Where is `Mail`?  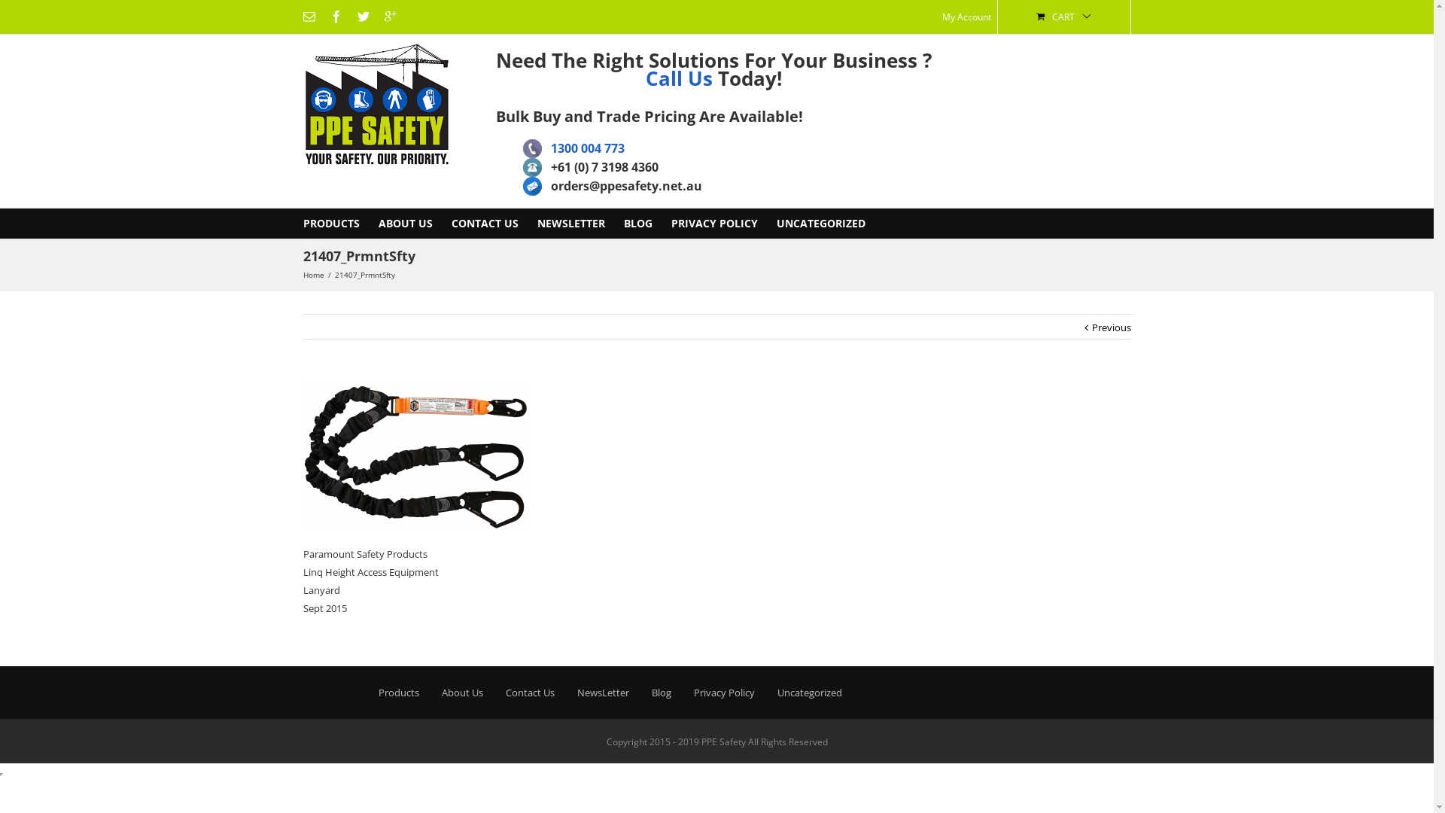 Mail is located at coordinates (309, 17).